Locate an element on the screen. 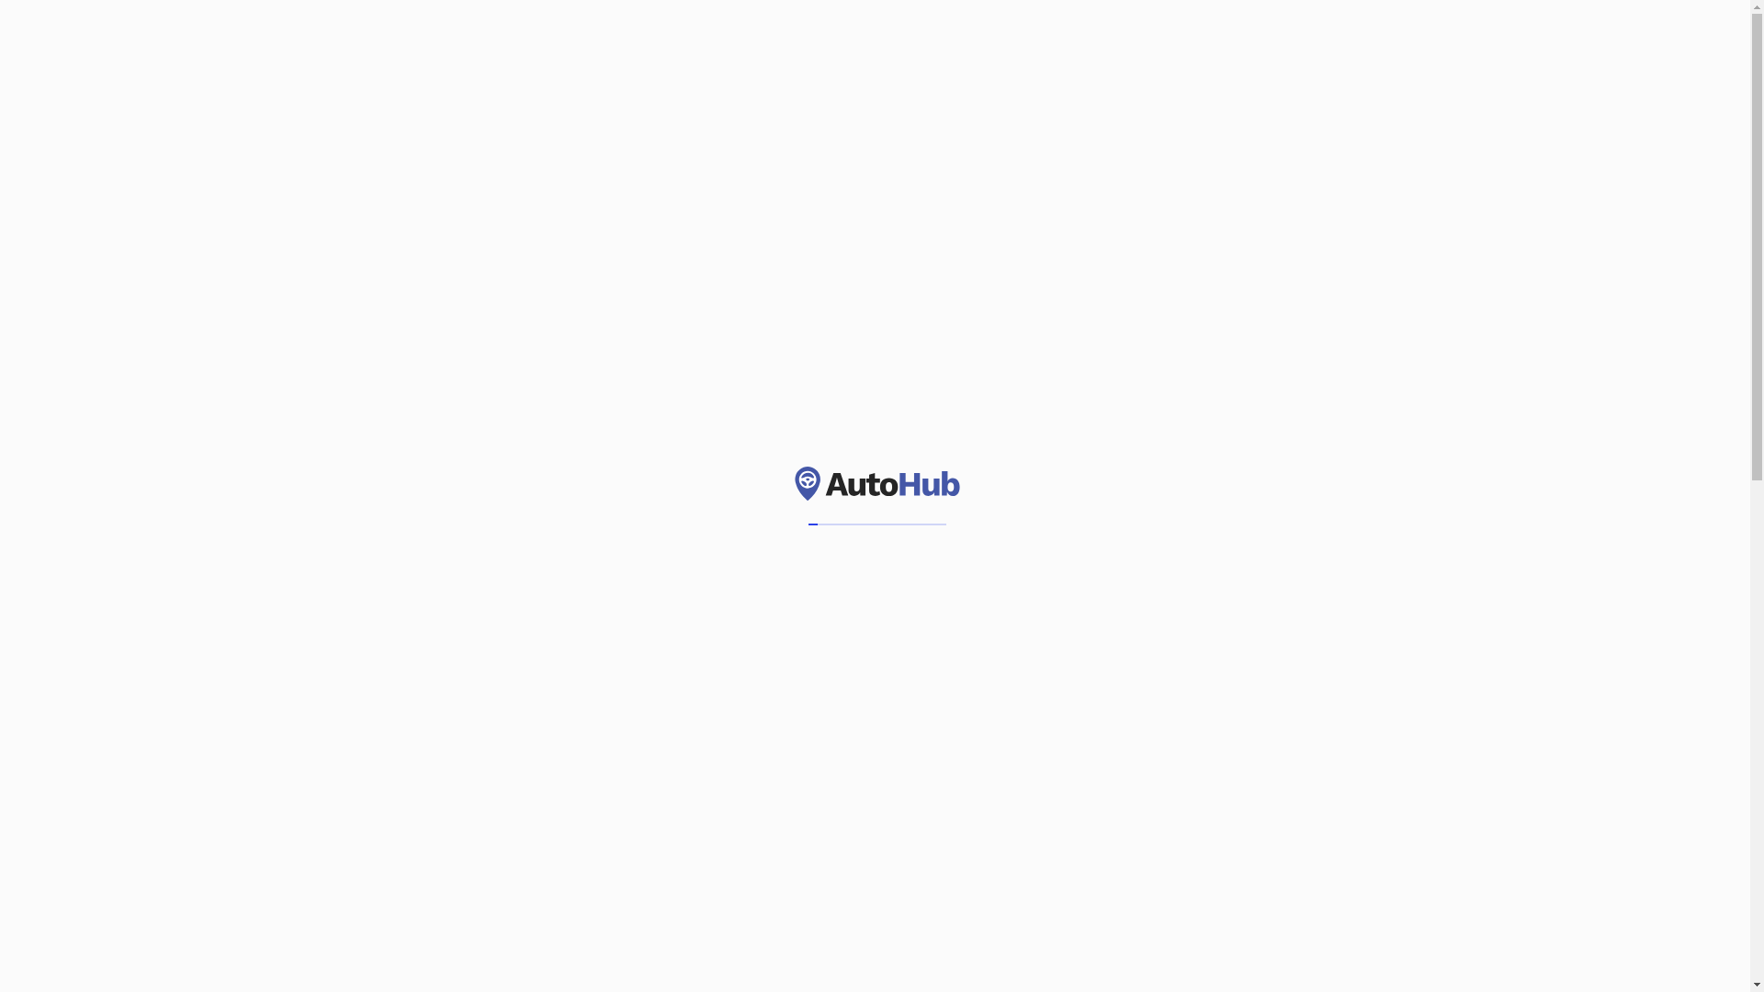 The image size is (1764, 992). Shop is located at coordinates (785, 38).